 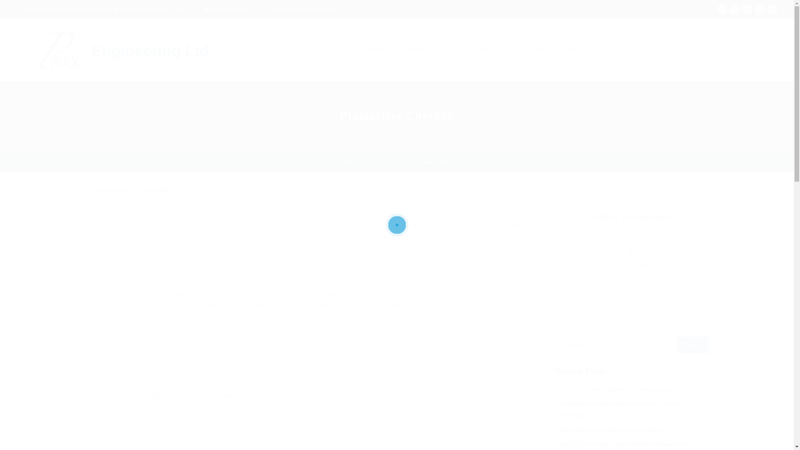 What do you see at coordinates (350, 162) in the screenshot?
I see `Home` at bounding box center [350, 162].